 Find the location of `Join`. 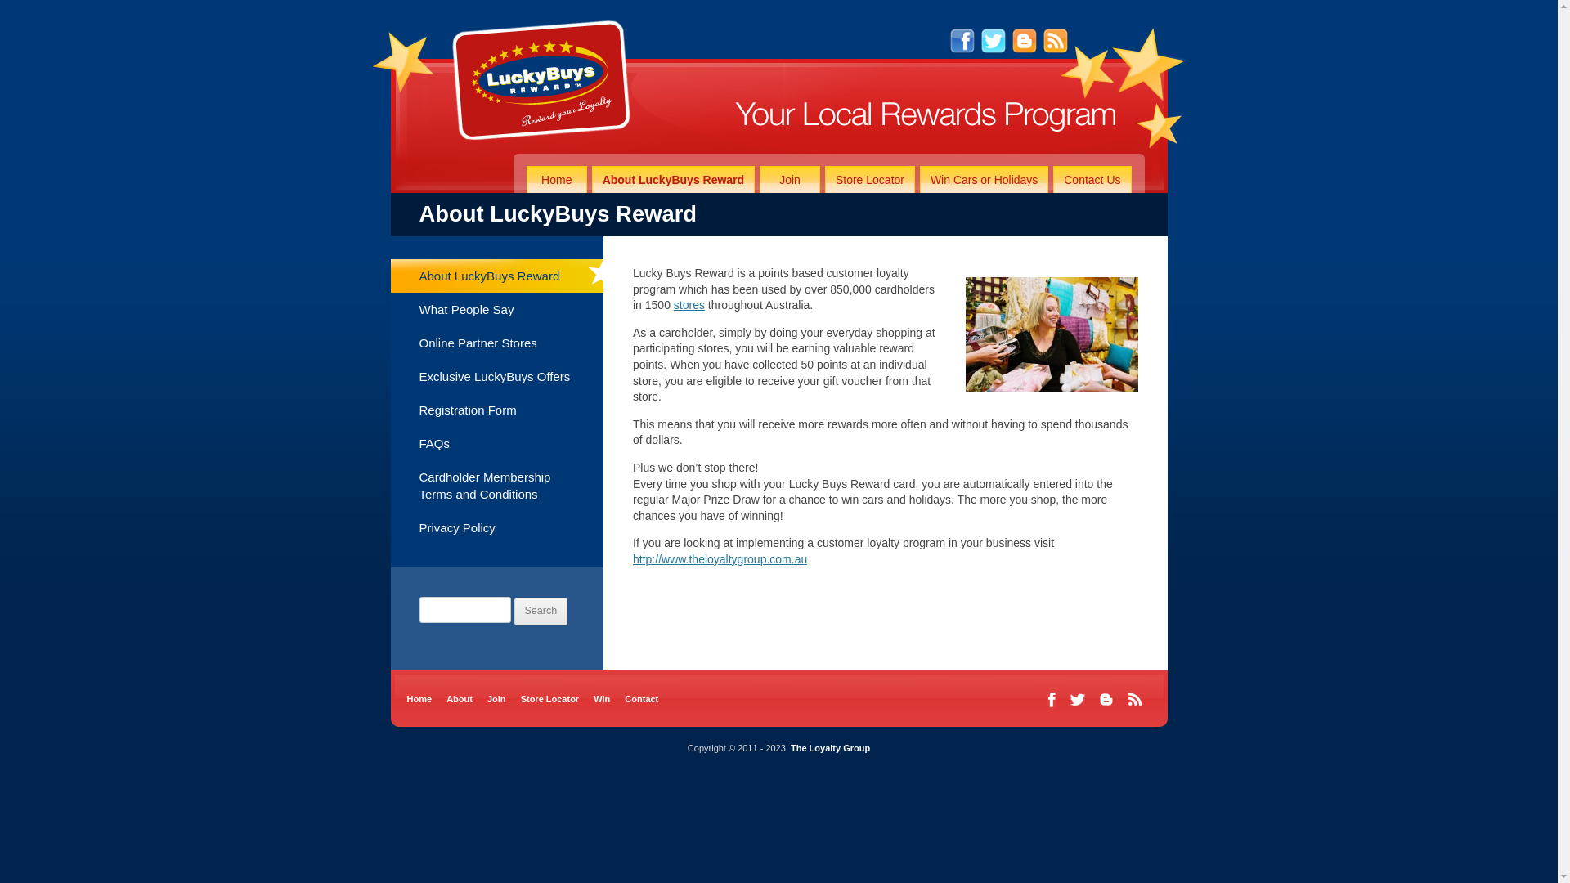

Join is located at coordinates (790, 180).